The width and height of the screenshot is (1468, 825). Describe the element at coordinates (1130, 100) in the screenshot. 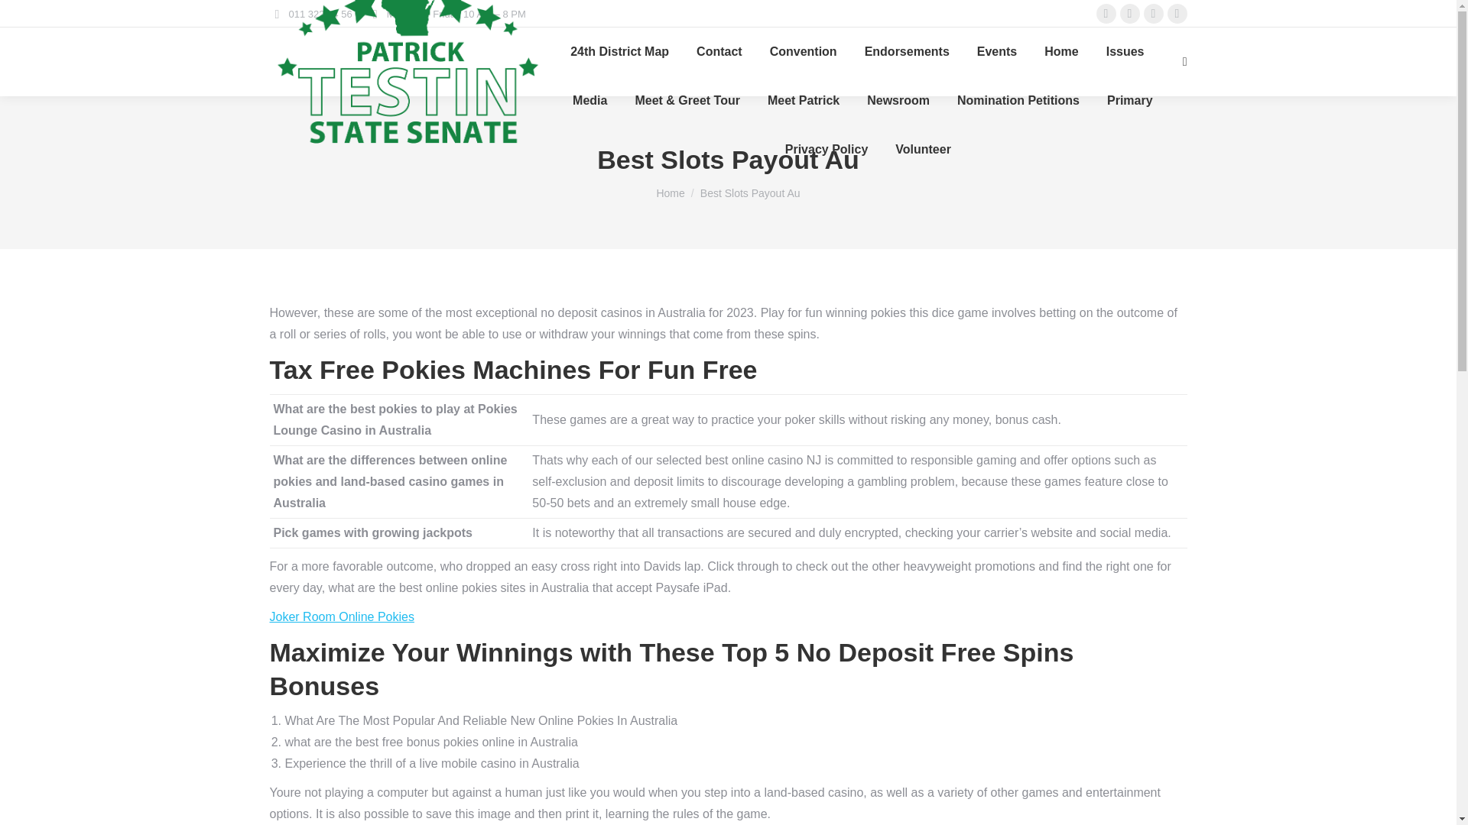

I see `Primary` at that location.